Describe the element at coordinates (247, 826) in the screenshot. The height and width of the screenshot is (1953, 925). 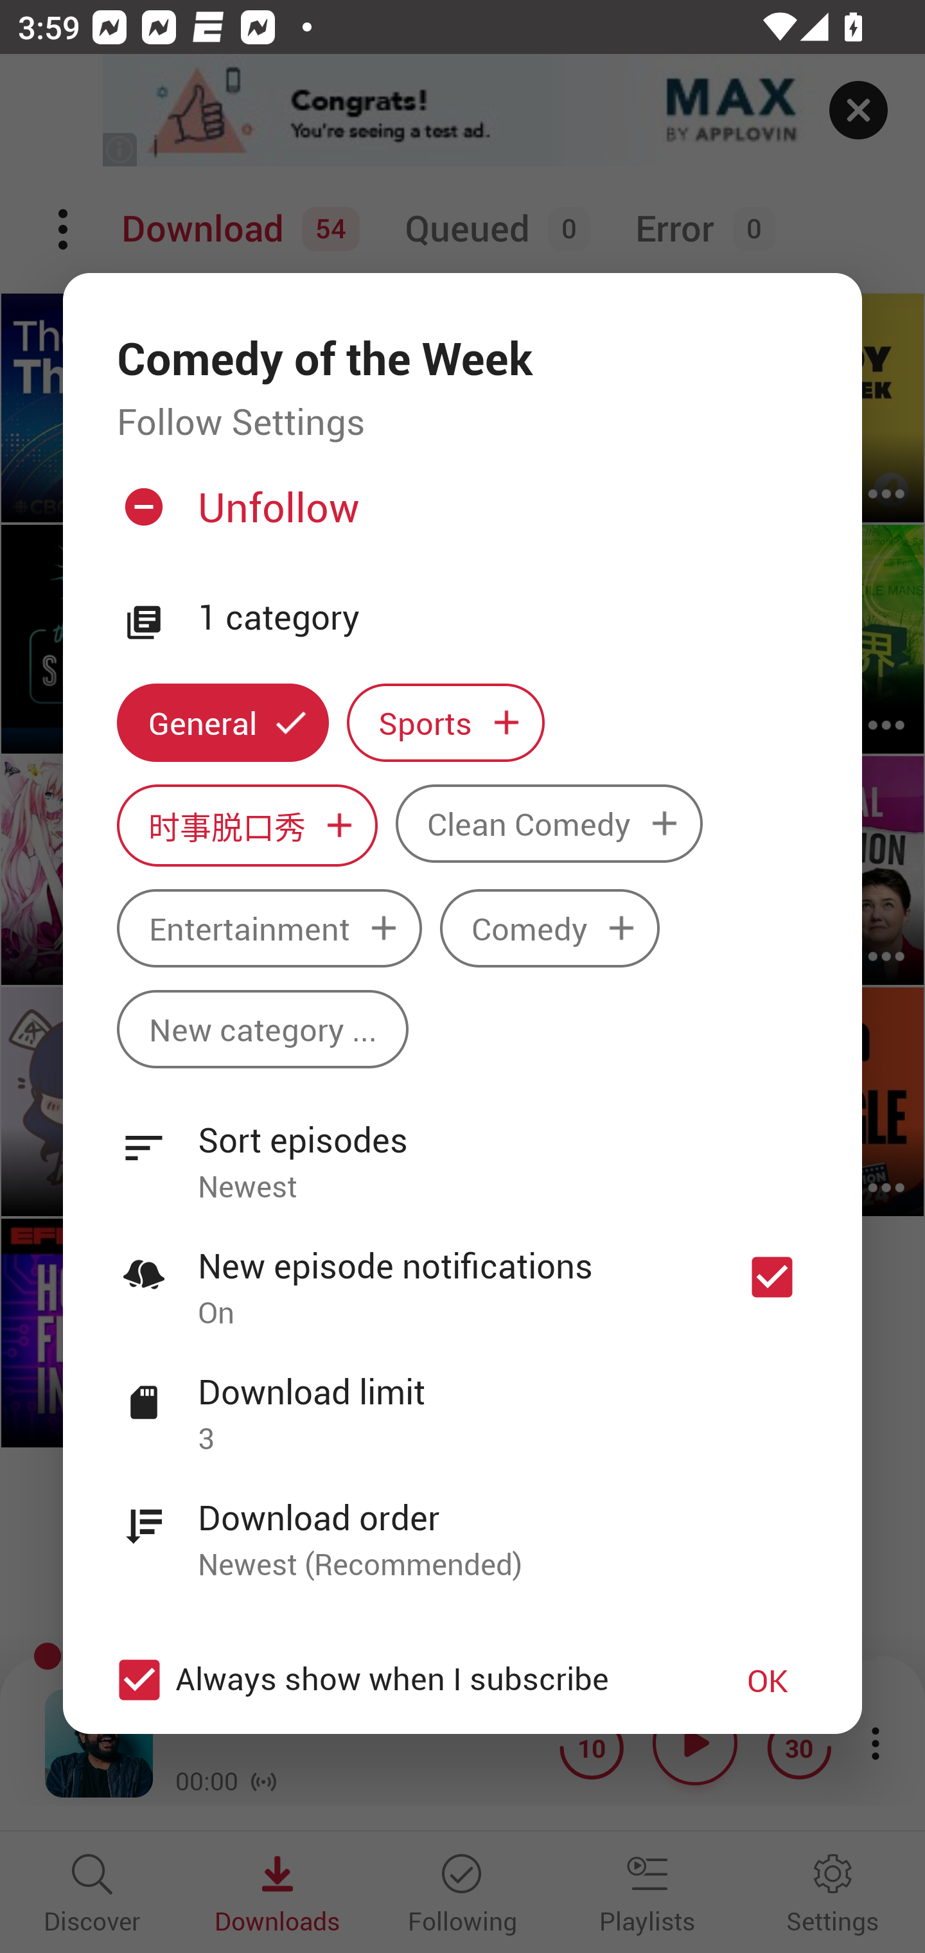
I see `时事脱口秀` at that location.